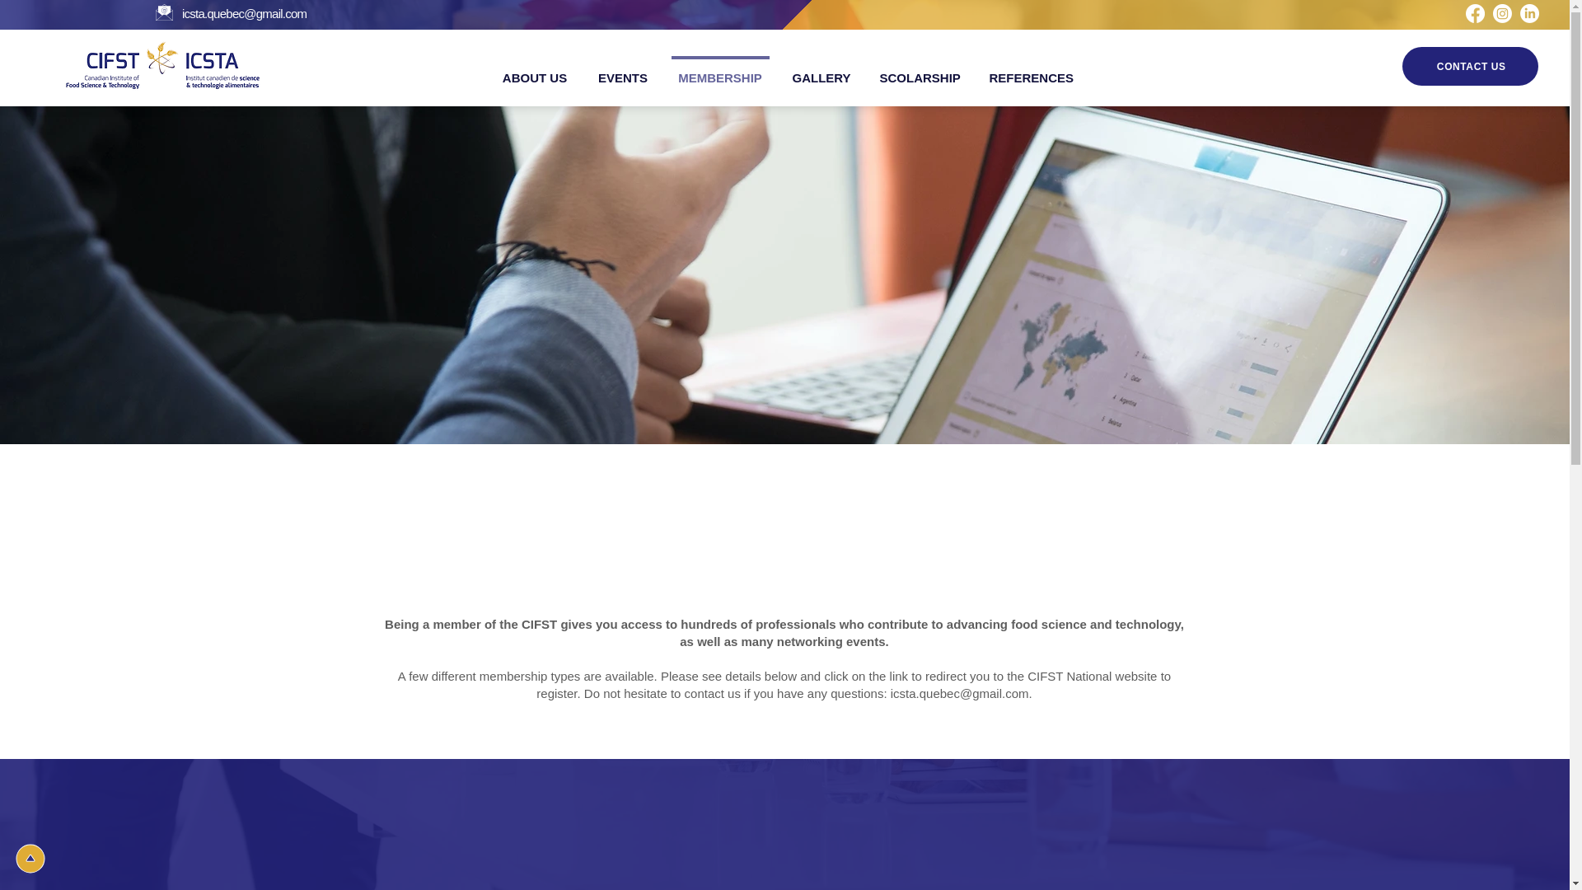 This screenshot has height=890, width=1582. What do you see at coordinates (1470, 66) in the screenshot?
I see `CONTACT US` at bounding box center [1470, 66].